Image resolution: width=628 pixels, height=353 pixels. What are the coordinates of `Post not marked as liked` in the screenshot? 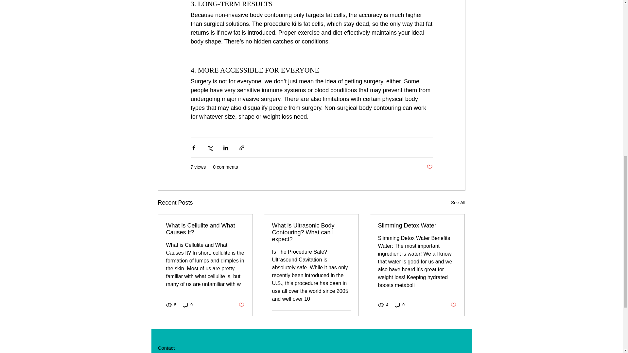 It's located at (429, 167).